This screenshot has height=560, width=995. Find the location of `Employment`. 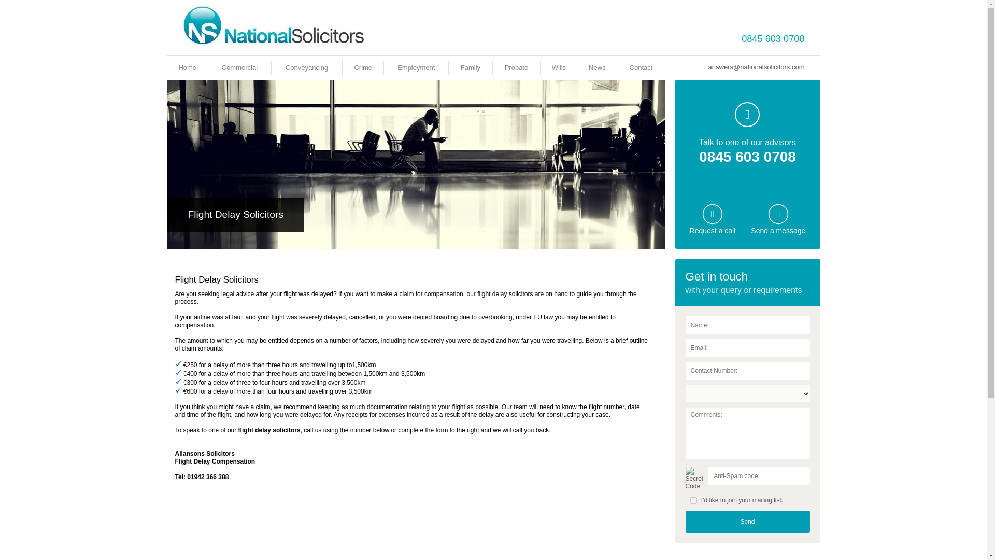

Employment is located at coordinates (416, 67).